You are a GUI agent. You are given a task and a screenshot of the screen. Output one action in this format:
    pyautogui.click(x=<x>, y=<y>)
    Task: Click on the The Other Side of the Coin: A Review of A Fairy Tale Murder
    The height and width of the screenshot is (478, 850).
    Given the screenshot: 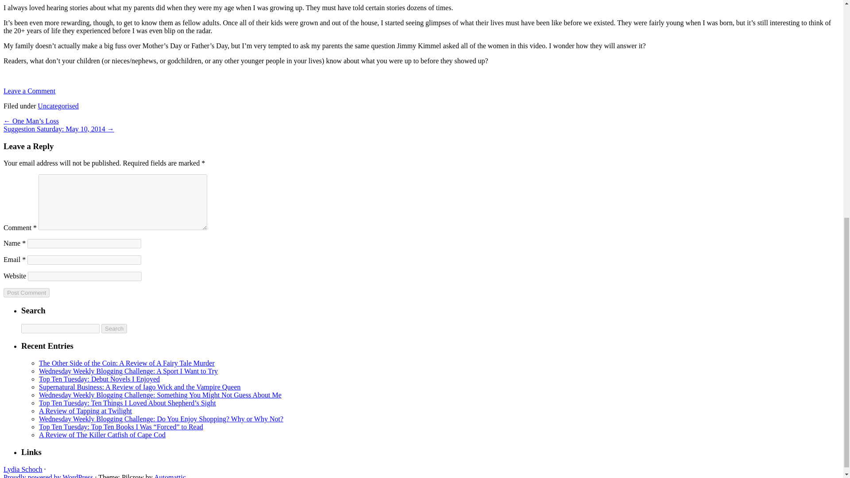 What is the action you would take?
    pyautogui.click(x=127, y=363)
    